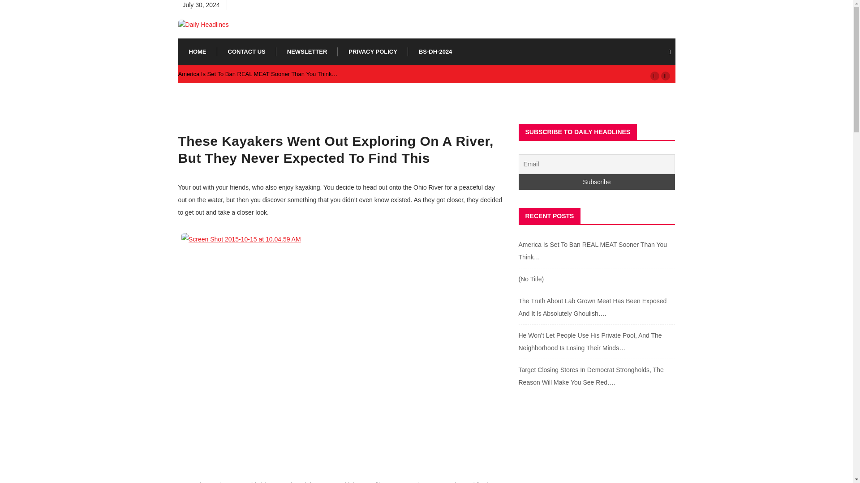  Describe the element at coordinates (373, 52) in the screenshot. I see `PRIVACY POLICY` at that location.